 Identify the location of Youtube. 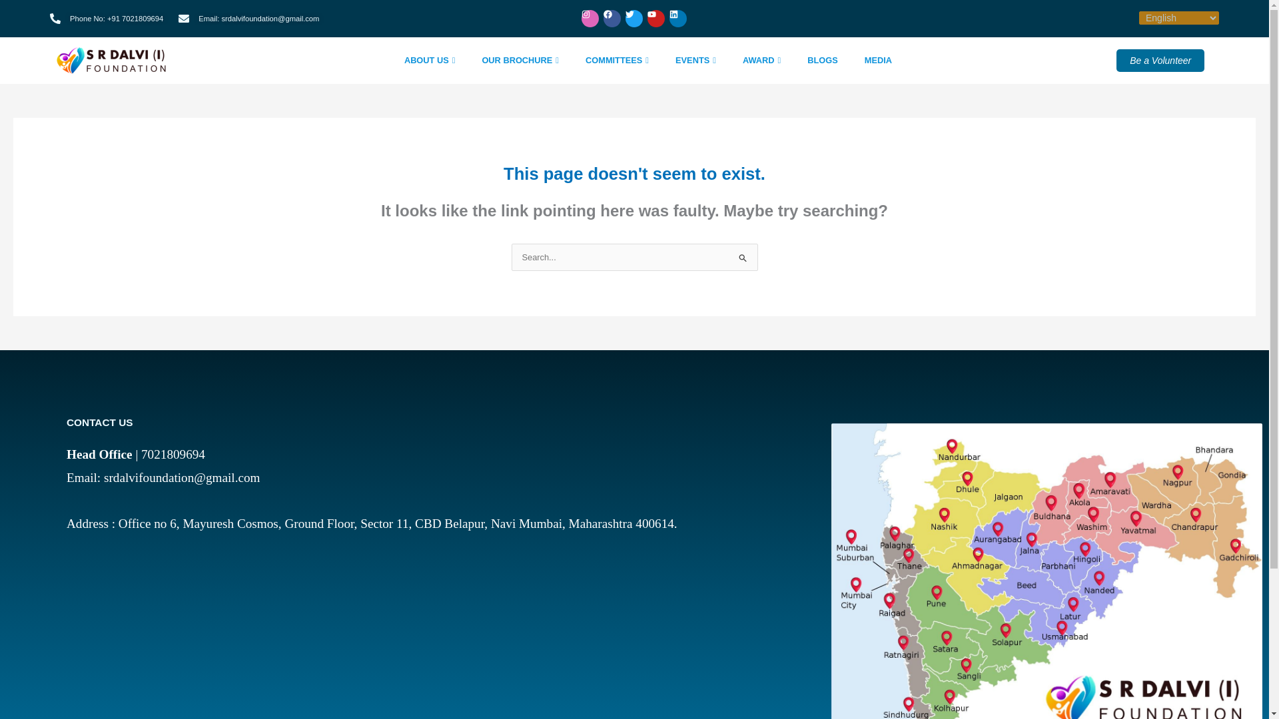
(777, 19).